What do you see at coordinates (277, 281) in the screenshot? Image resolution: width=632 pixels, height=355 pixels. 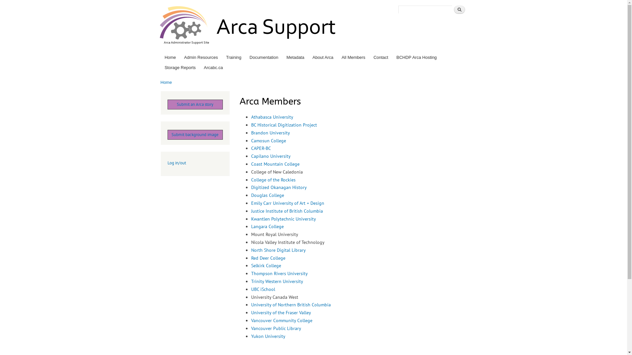 I see `Trinity Western University` at bounding box center [277, 281].